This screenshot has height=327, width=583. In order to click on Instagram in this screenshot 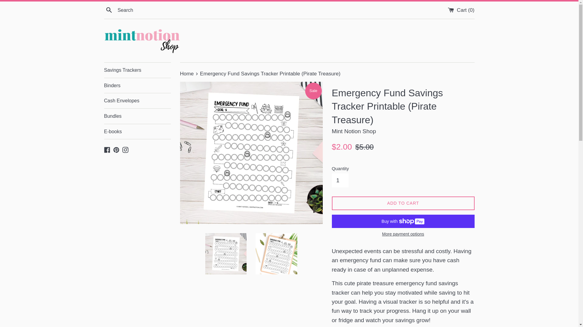, I will do `click(125, 149)`.